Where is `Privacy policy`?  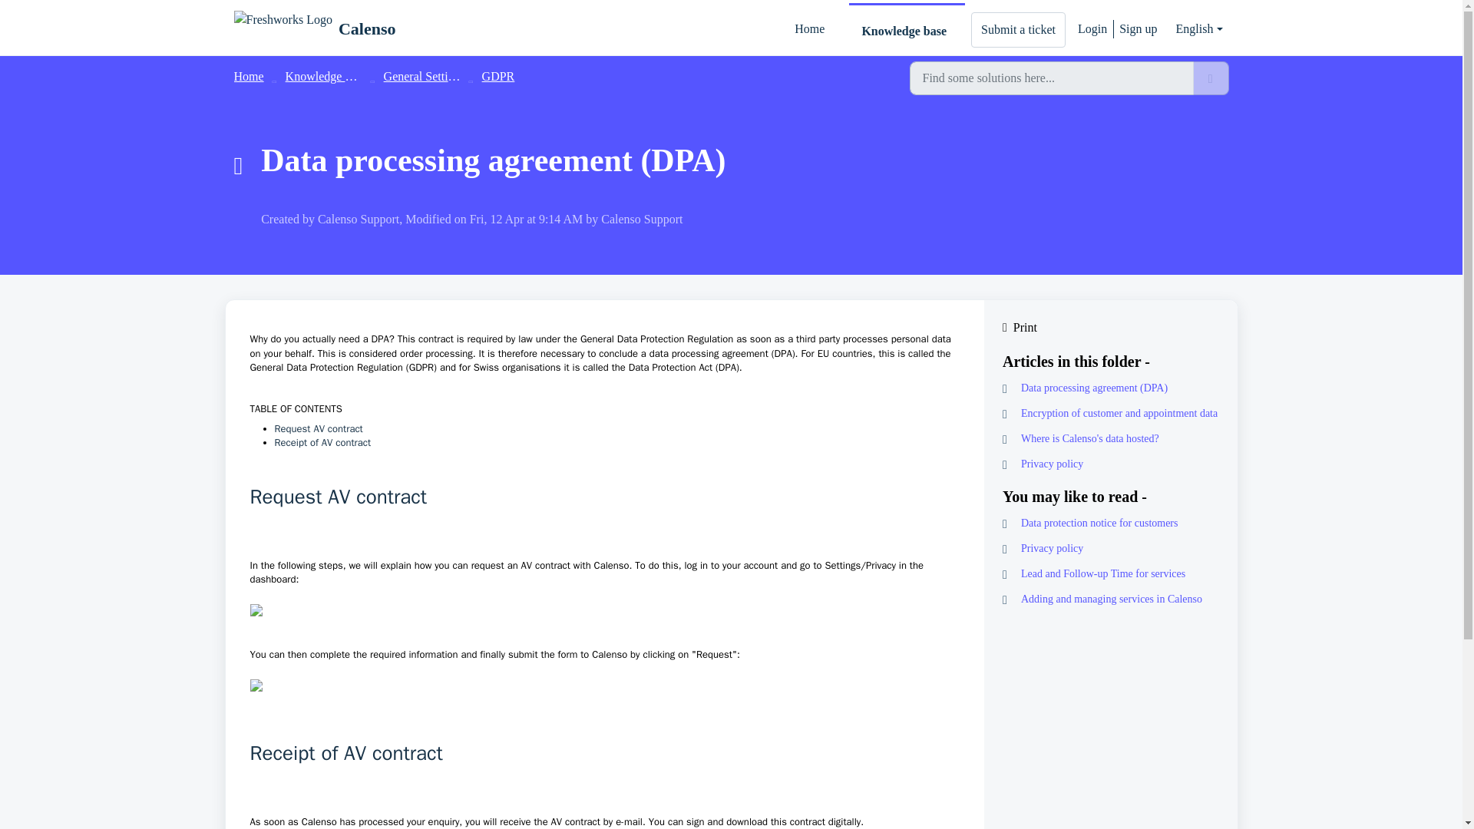 Privacy policy is located at coordinates (1110, 464).